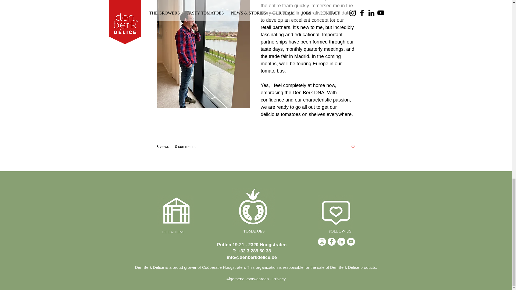 The image size is (516, 290). I want to click on Algemene voorwaarden, so click(248, 279).